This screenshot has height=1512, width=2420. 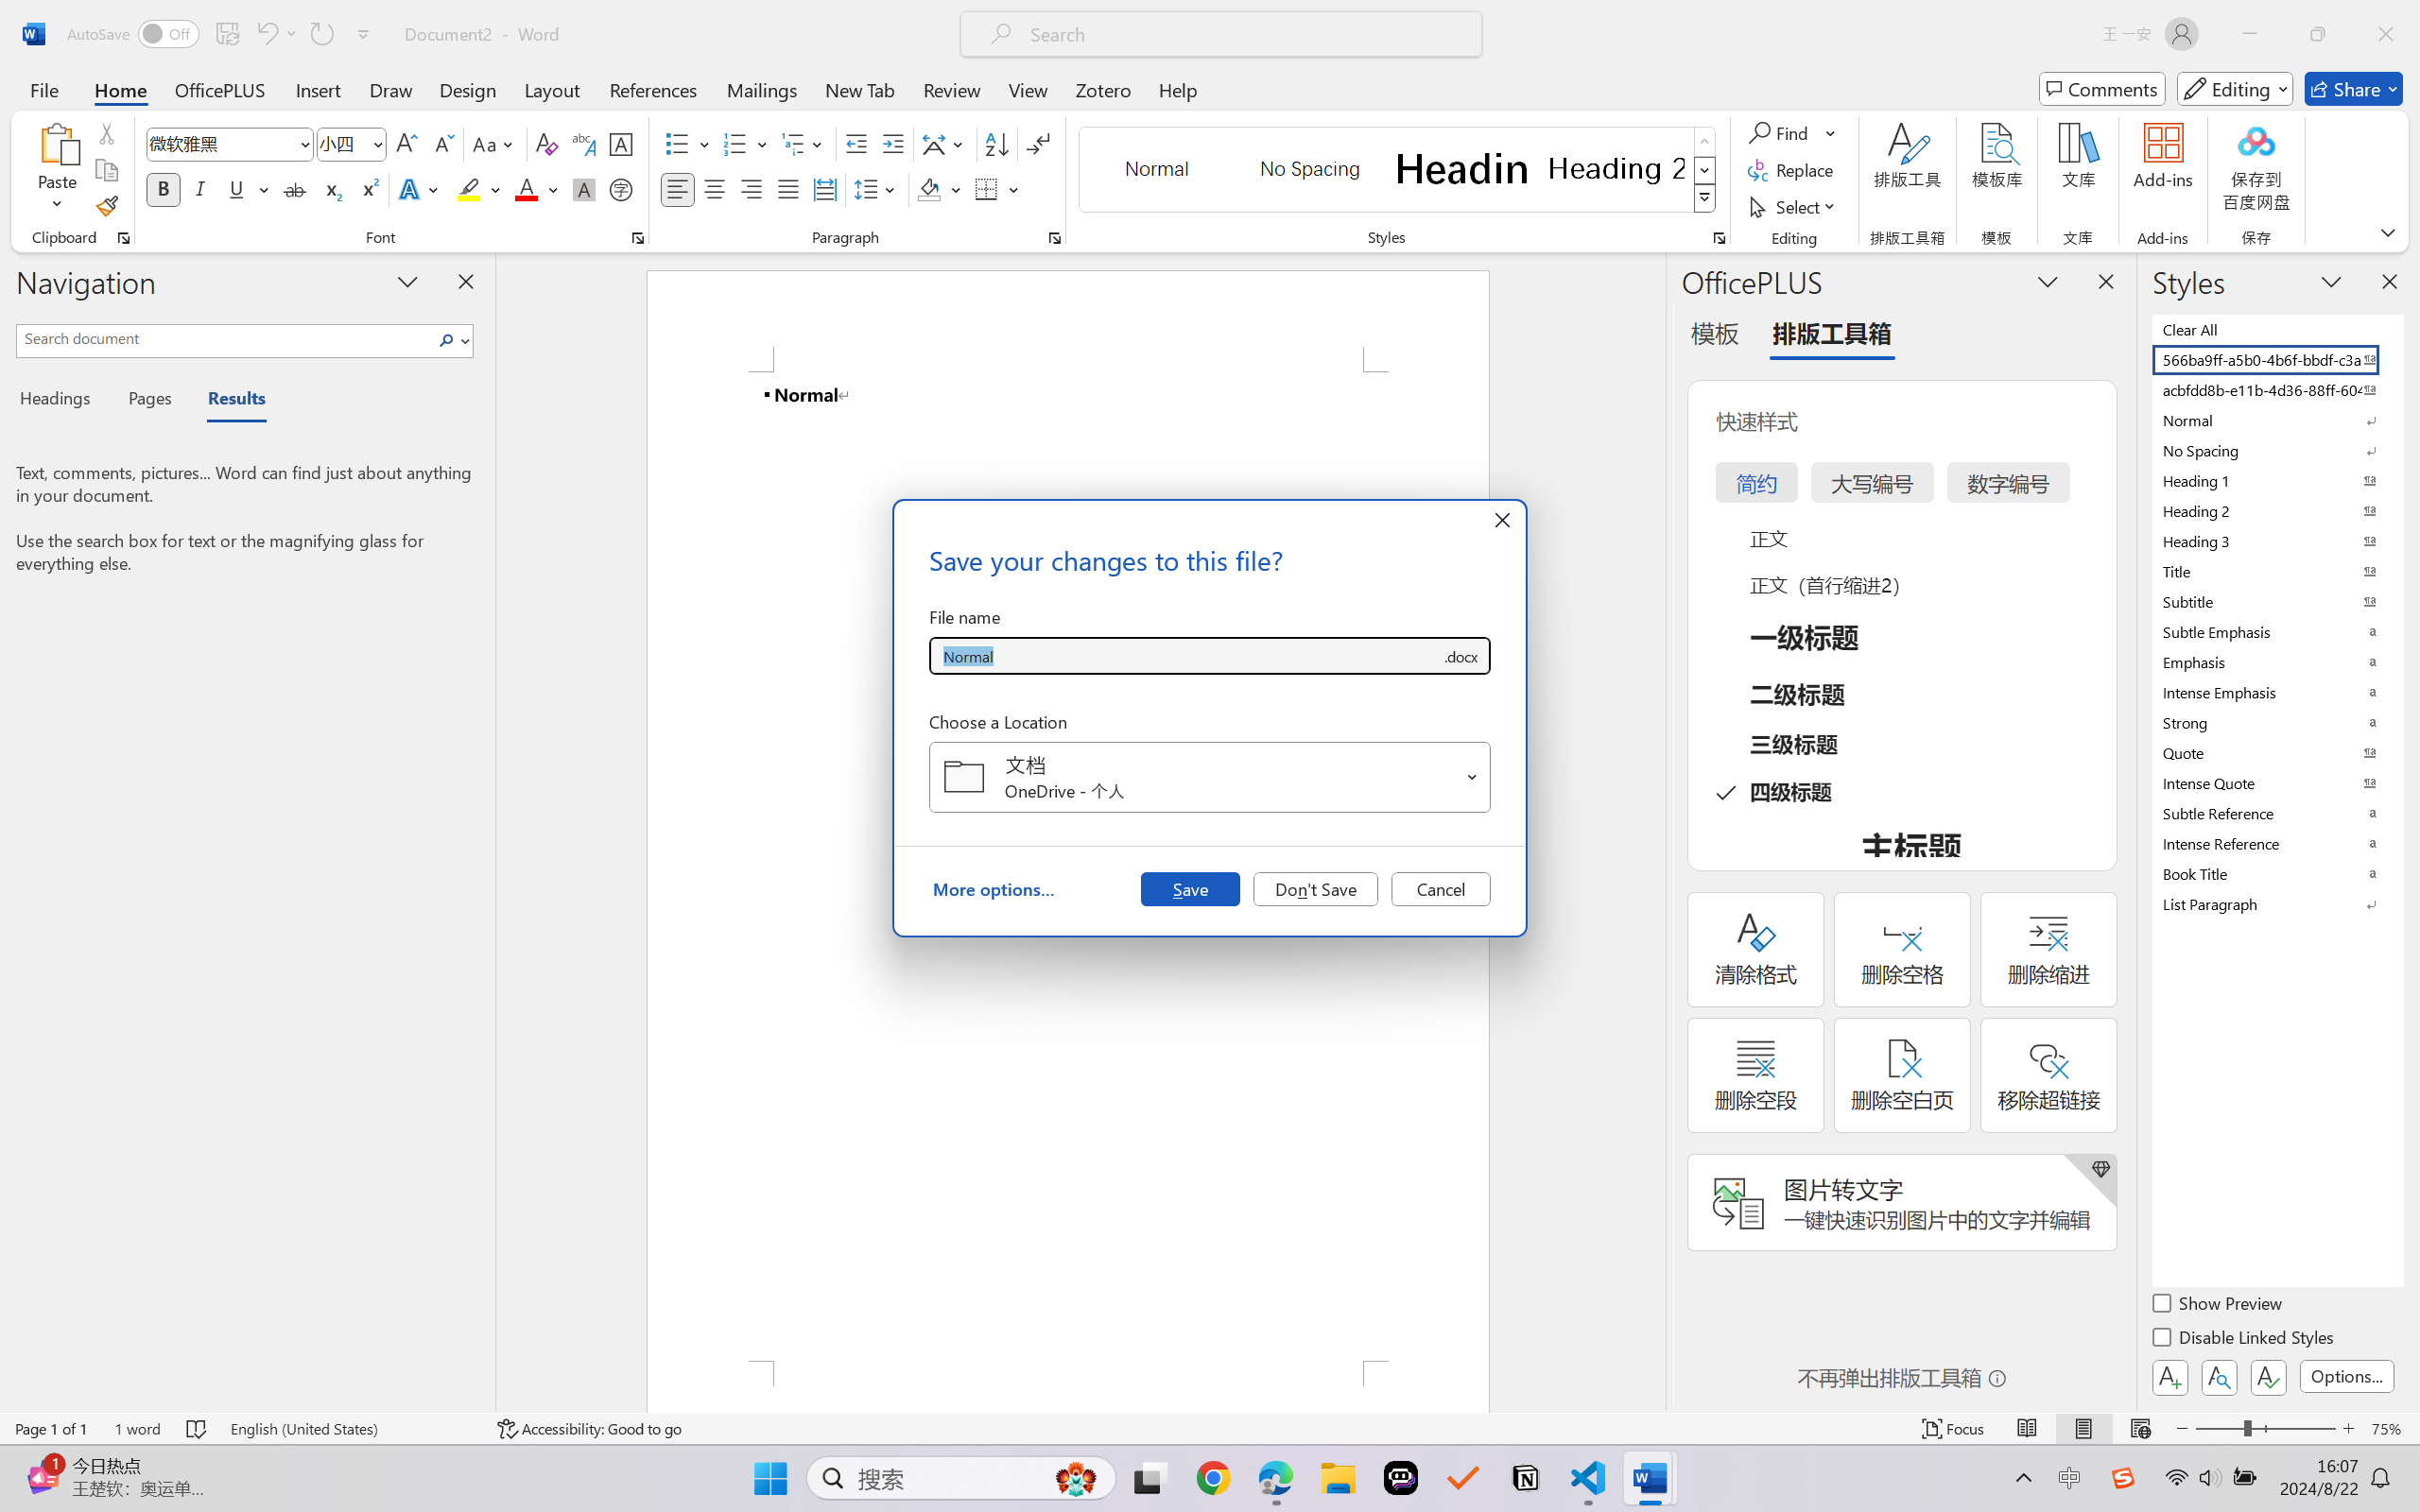 What do you see at coordinates (2084, 1429) in the screenshot?
I see `Print Layout` at bounding box center [2084, 1429].